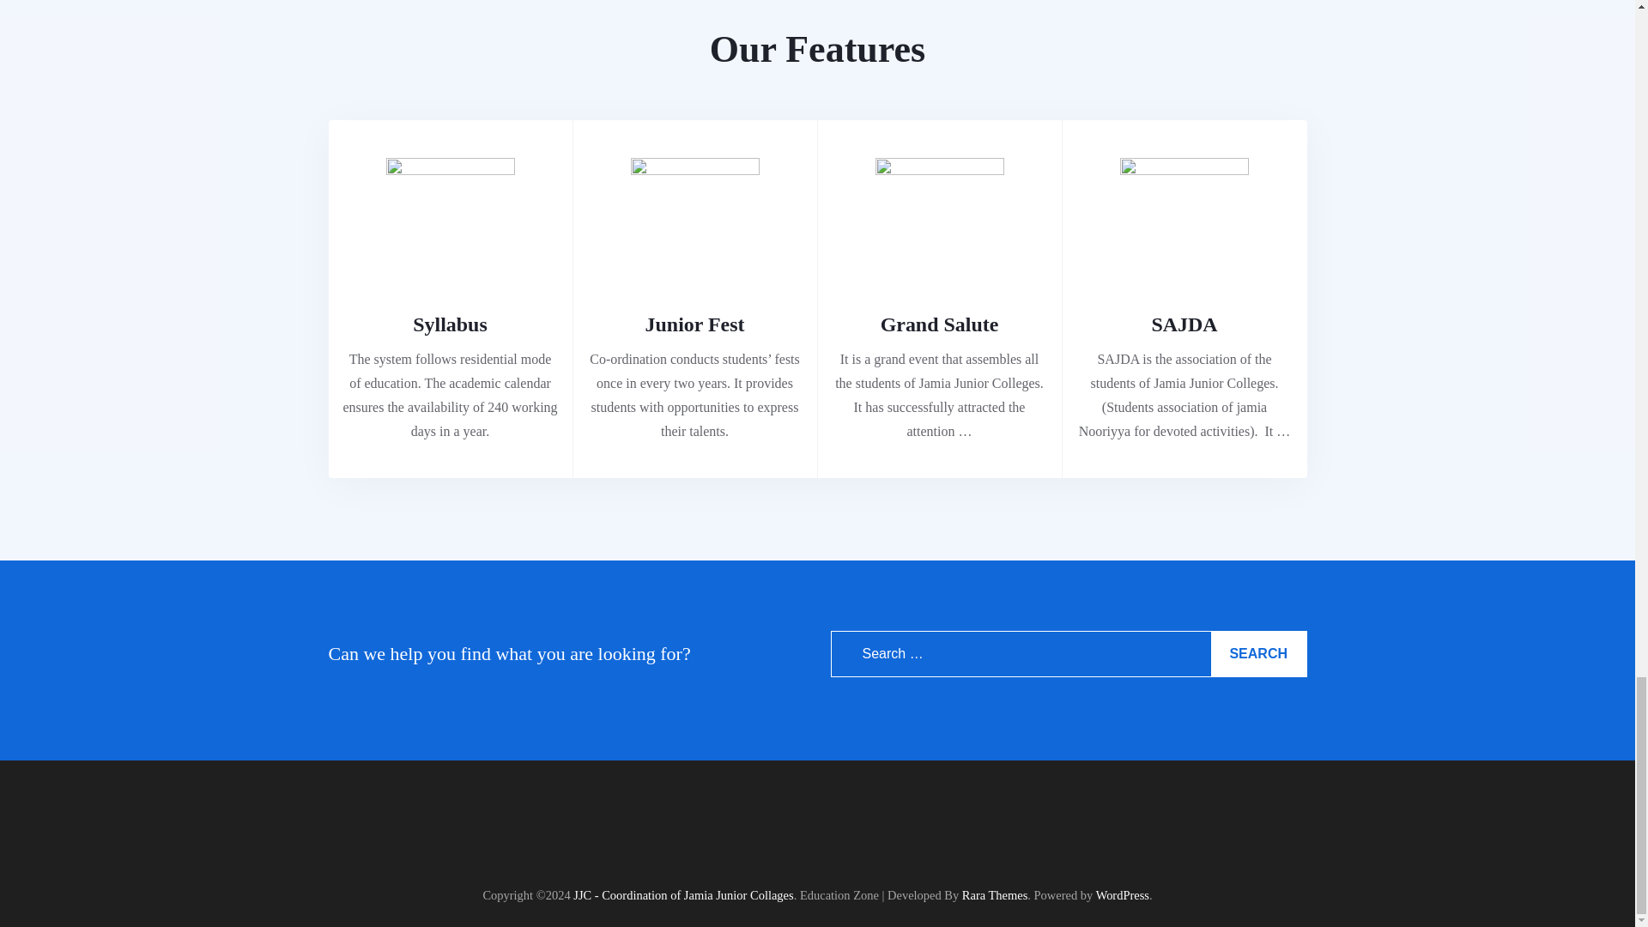 This screenshot has width=1648, height=927. Describe the element at coordinates (1258, 654) in the screenshot. I see `Search` at that location.